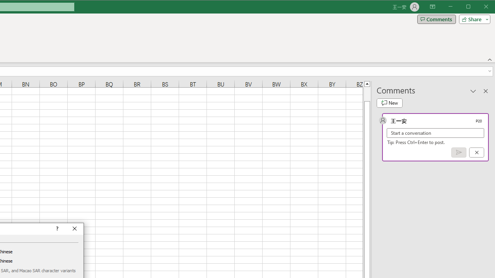  I want to click on Cancel, so click(476, 153).